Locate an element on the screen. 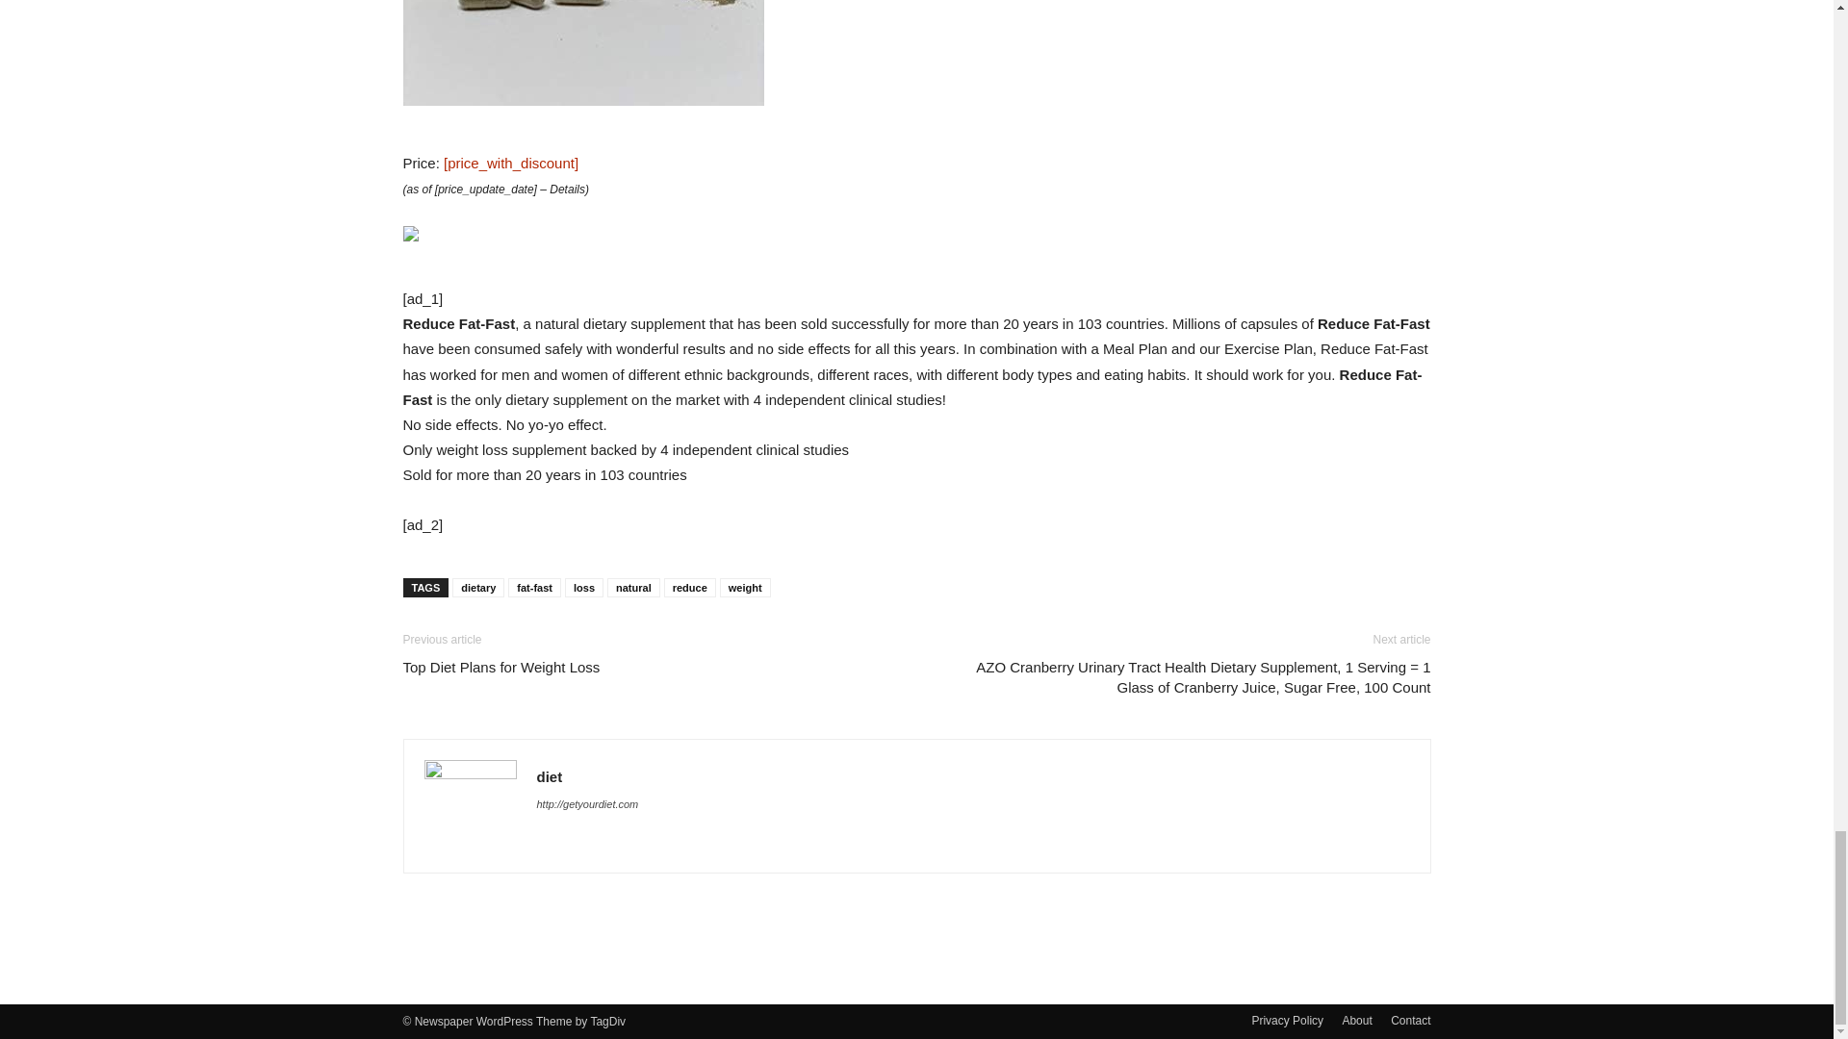 The width and height of the screenshot is (1848, 1039). reduce is located at coordinates (689, 587).